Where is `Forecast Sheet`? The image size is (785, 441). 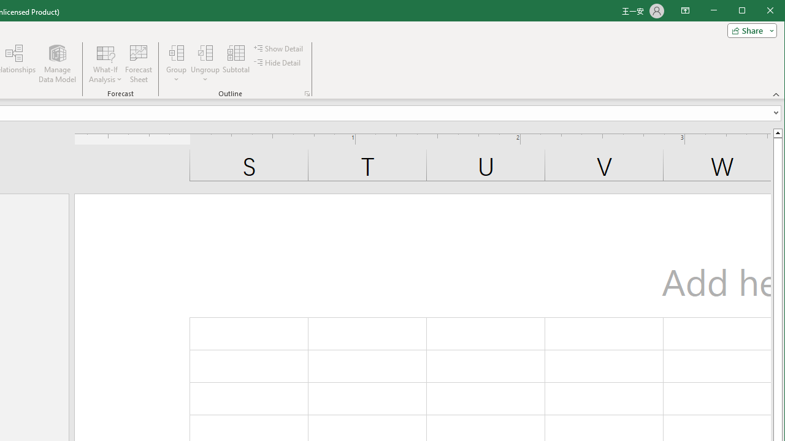
Forecast Sheet is located at coordinates (139, 64).